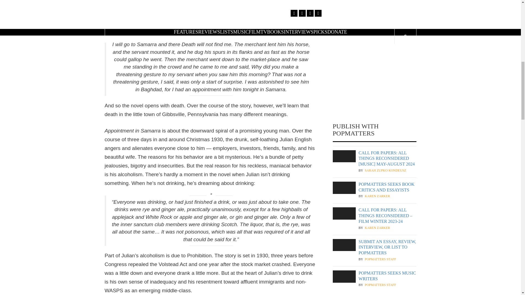  Describe the element at coordinates (381, 7) in the screenshot. I see `Kurt Wildermuth` at that location.